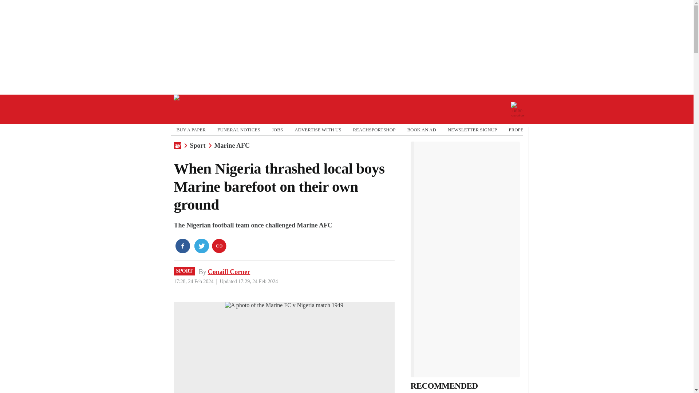  Describe the element at coordinates (232, 146) in the screenshot. I see `Marine AFC` at that location.